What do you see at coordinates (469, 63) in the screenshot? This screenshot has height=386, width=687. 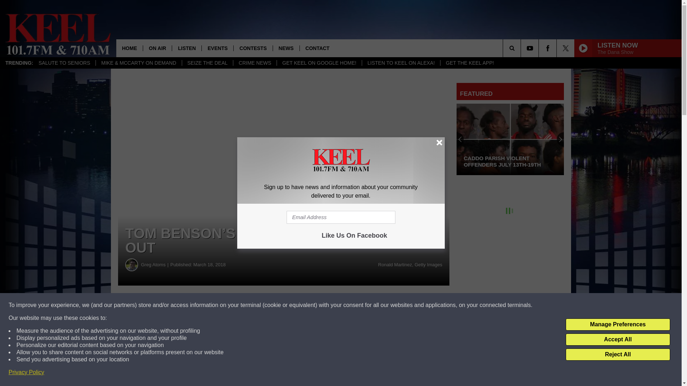 I see `GET THE KEEL APP!` at bounding box center [469, 63].